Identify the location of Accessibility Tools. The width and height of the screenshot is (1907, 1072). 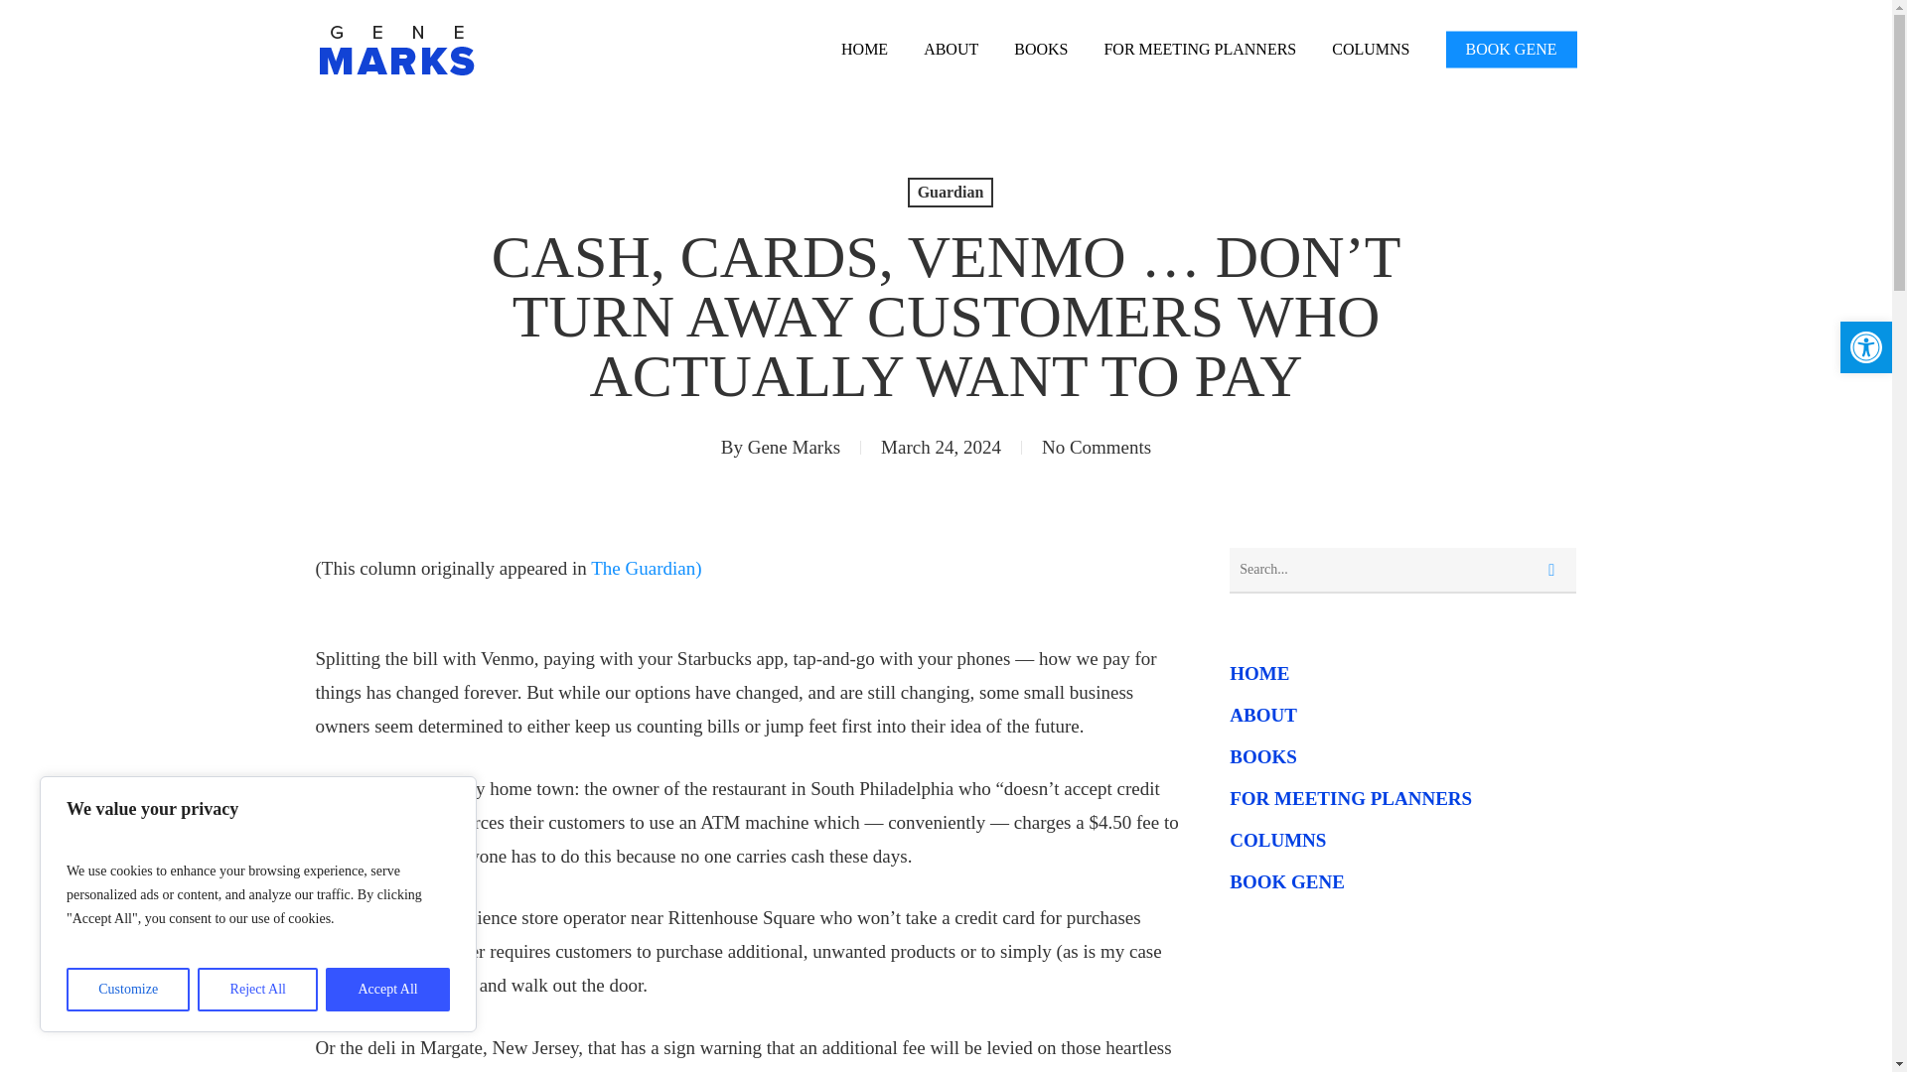
(1865, 347).